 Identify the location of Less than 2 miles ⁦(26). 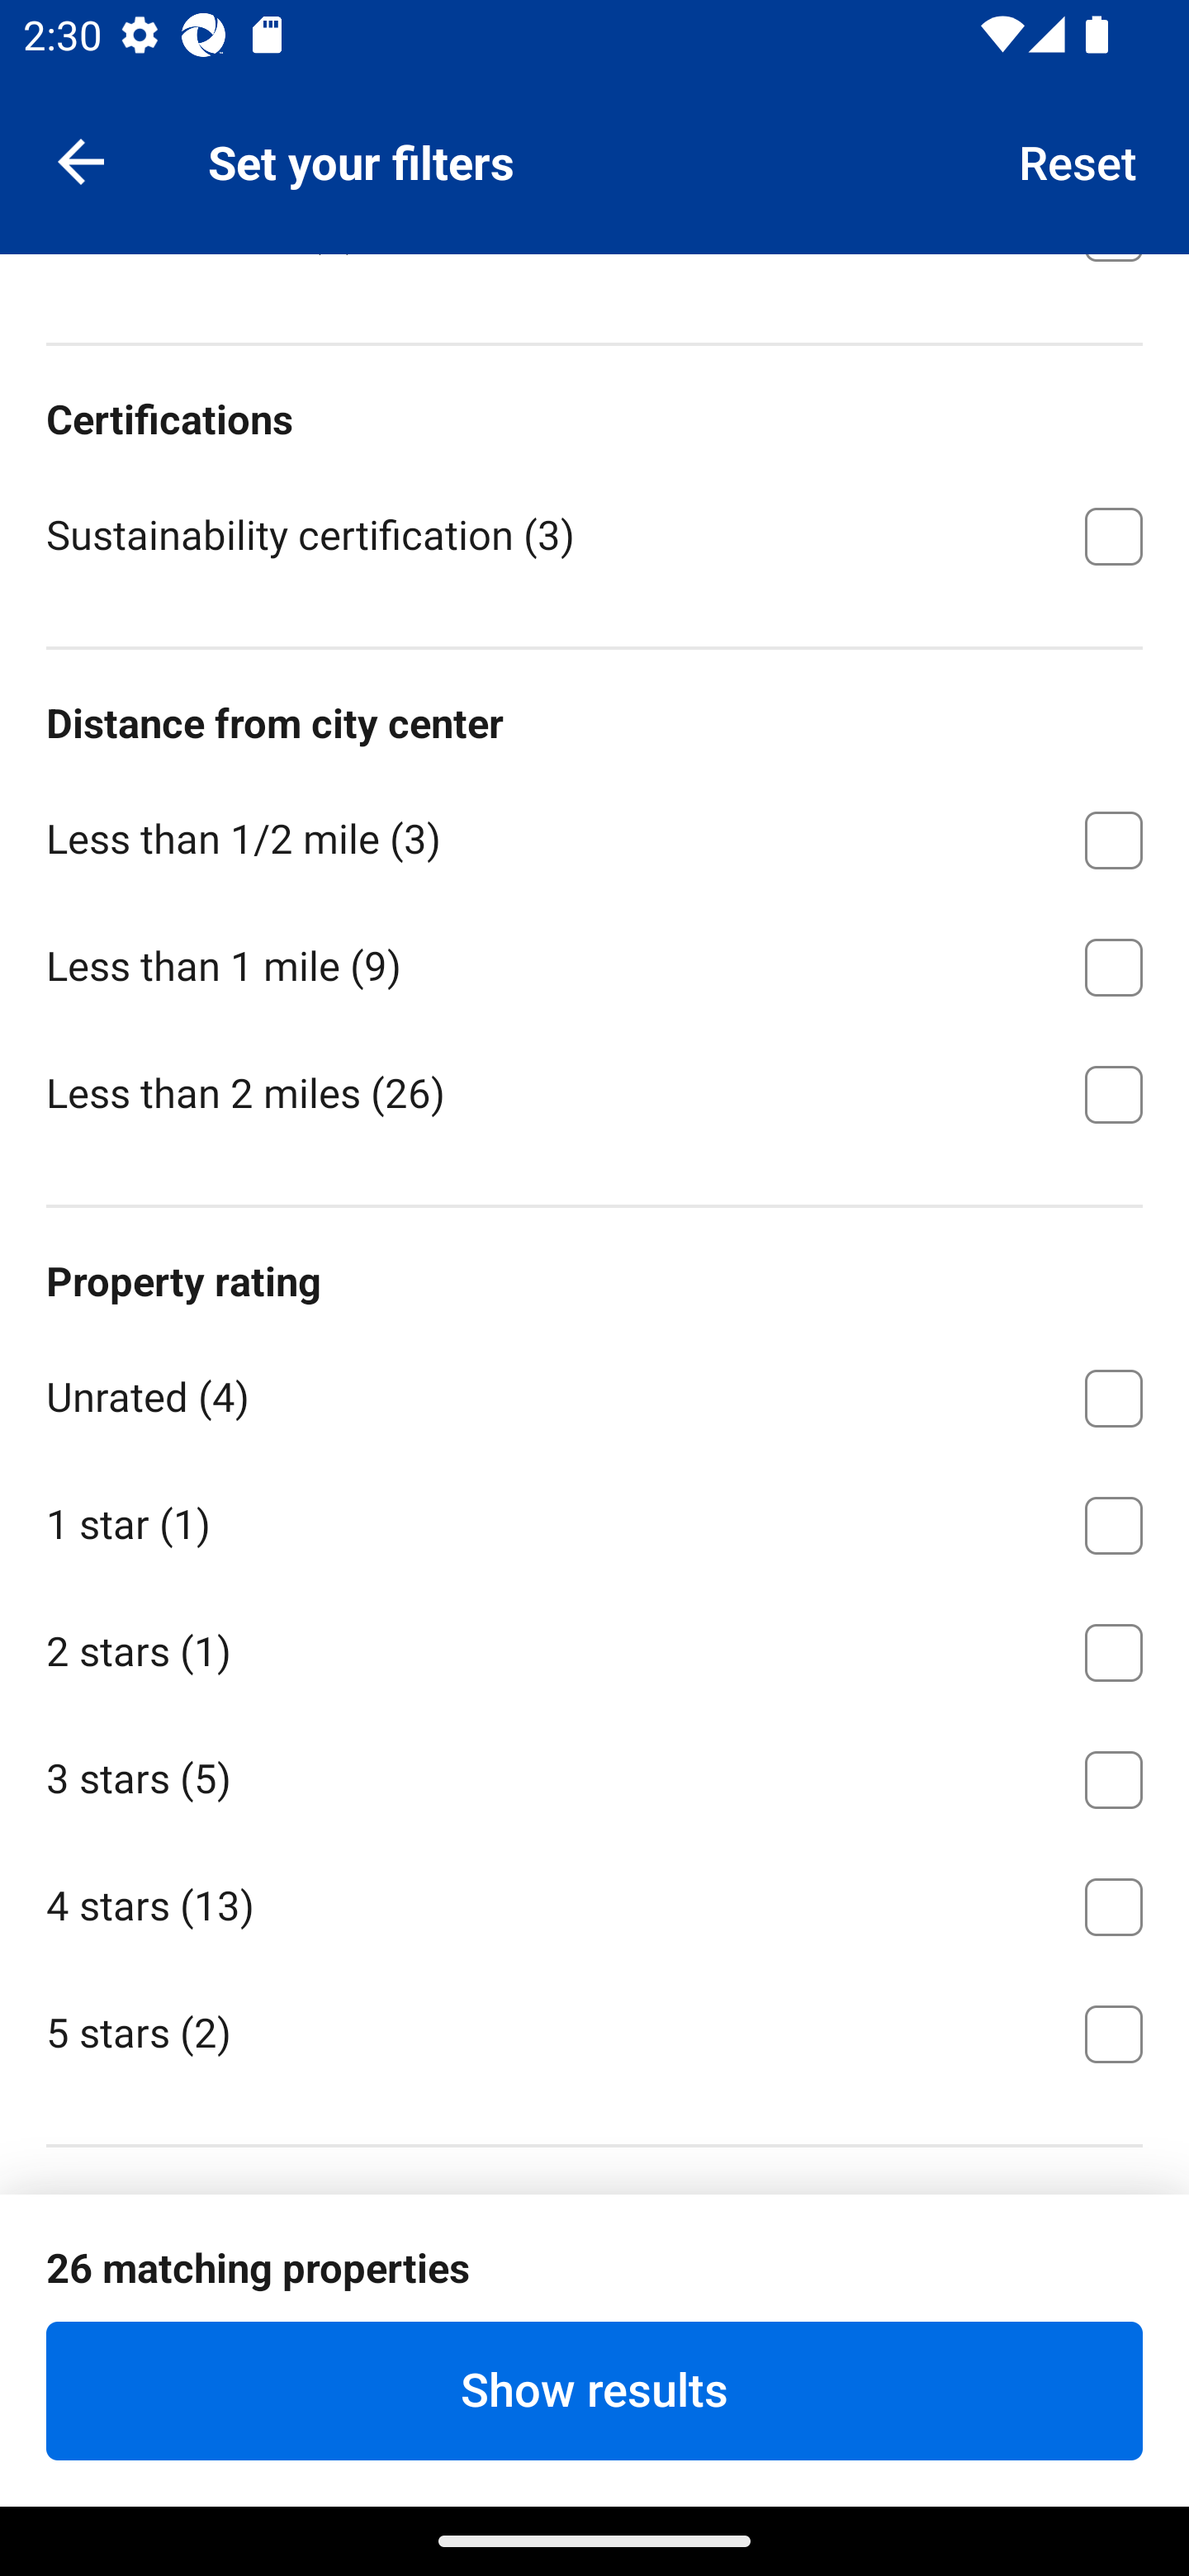
(594, 1091).